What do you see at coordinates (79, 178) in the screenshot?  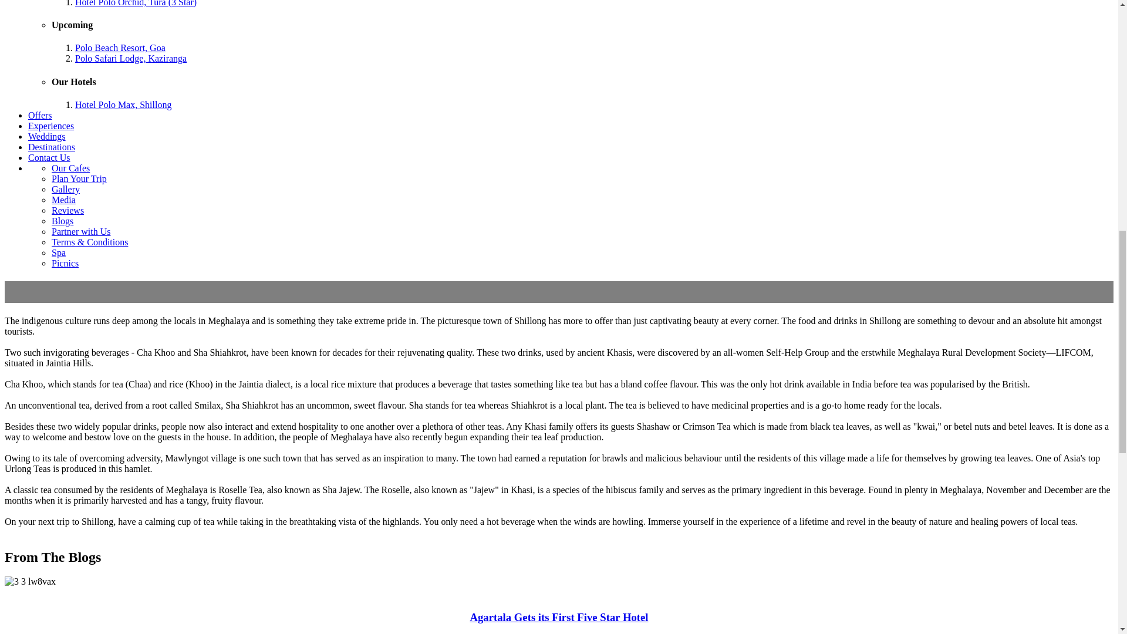 I see `Plan Your Trip` at bounding box center [79, 178].